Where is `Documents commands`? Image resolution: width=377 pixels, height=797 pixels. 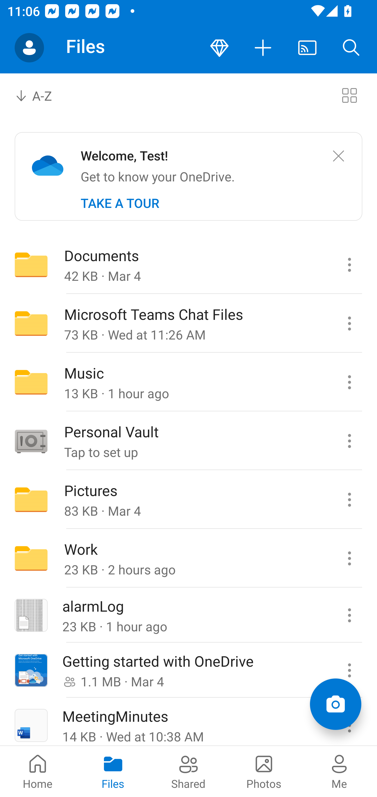 Documents commands is located at coordinates (349, 264).